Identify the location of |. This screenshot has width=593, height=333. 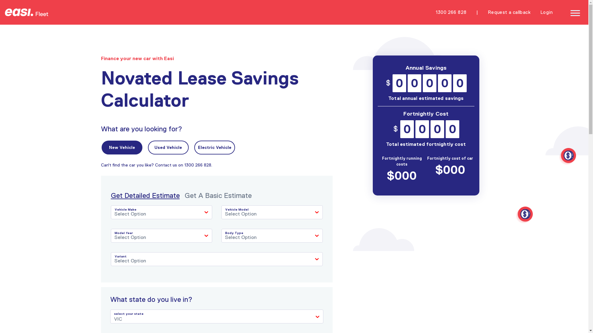
(477, 12).